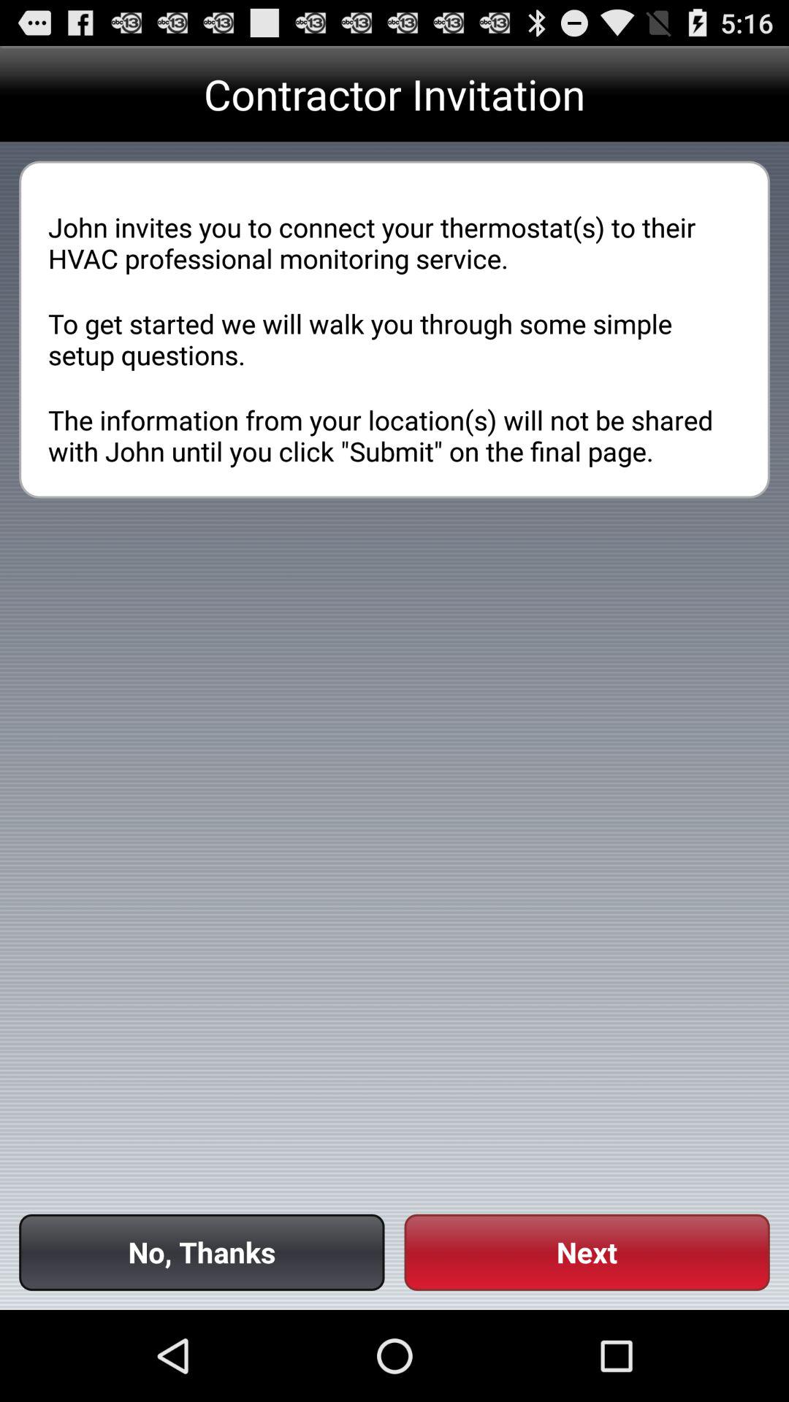  I want to click on select the no, thanks icon, so click(202, 1252).